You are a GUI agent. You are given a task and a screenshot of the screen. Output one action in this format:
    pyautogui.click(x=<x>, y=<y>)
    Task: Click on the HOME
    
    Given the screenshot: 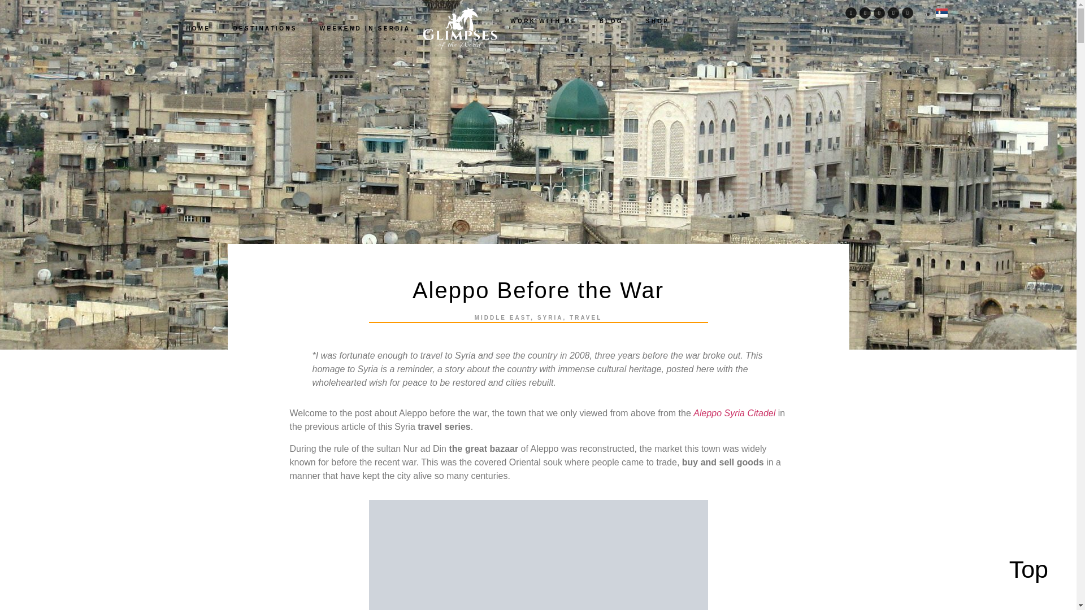 What is the action you would take?
    pyautogui.click(x=198, y=28)
    